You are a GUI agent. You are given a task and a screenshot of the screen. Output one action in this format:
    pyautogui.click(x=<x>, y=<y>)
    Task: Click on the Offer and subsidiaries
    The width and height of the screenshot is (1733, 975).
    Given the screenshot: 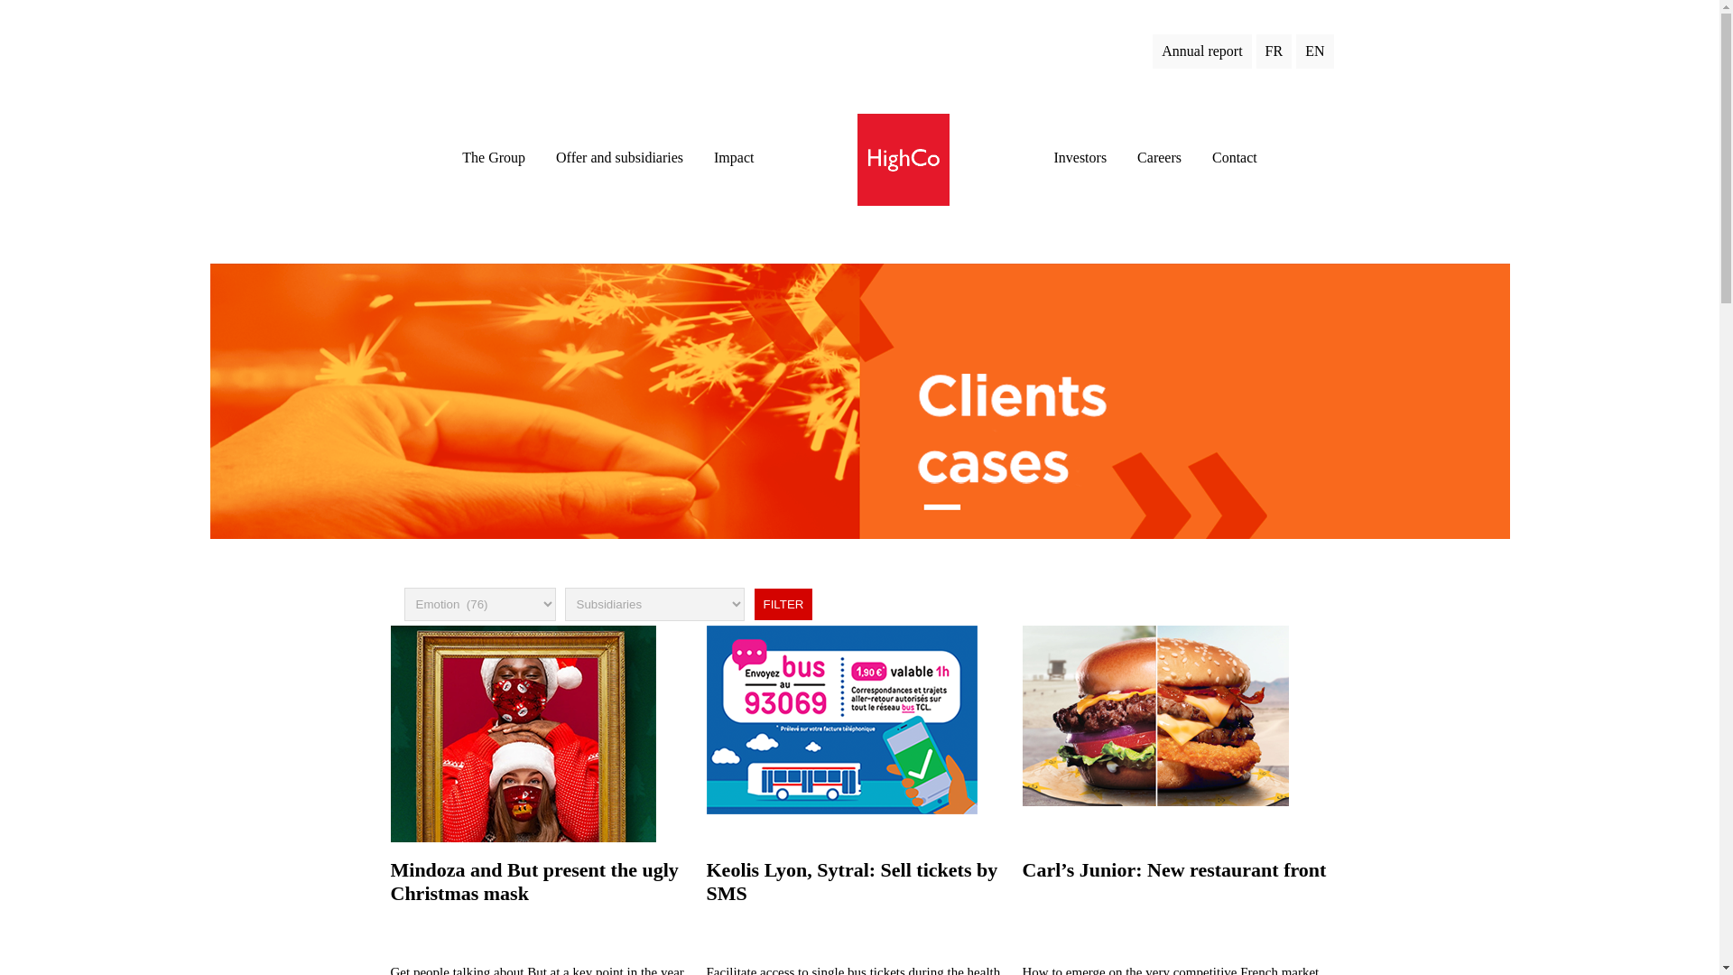 What is the action you would take?
    pyautogui.click(x=619, y=157)
    